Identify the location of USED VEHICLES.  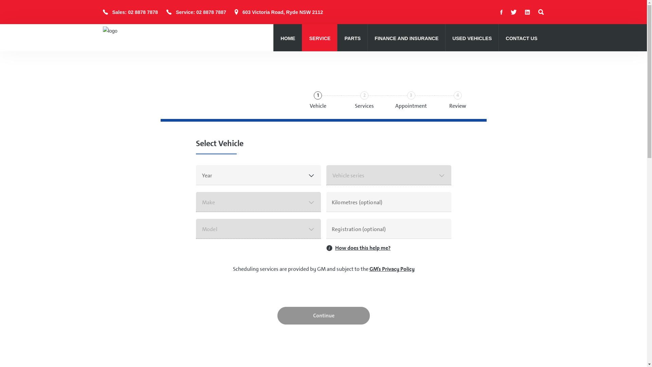
(472, 38).